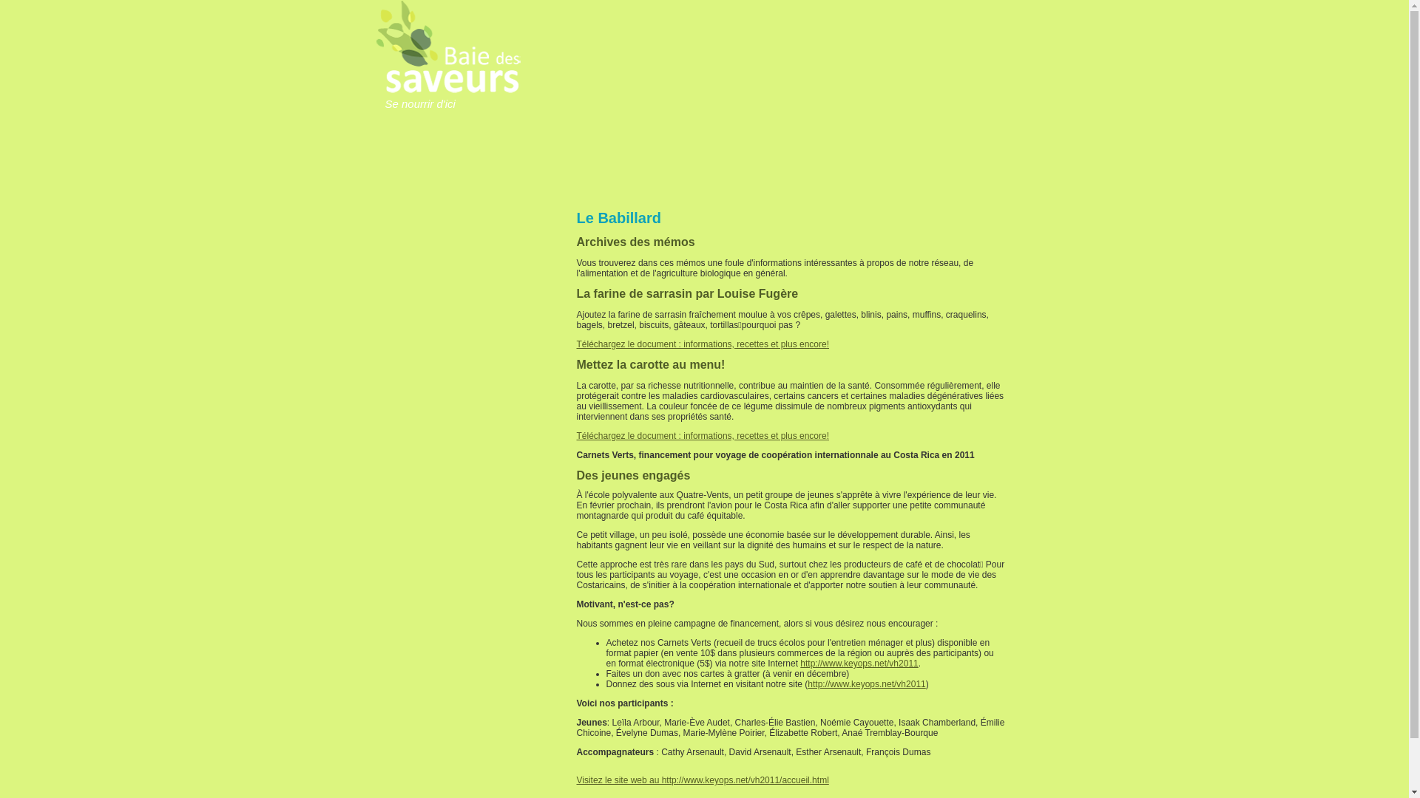  Describe the element at coordinates (1030, 18) in the screenshot. I see `Babillard` at that location.